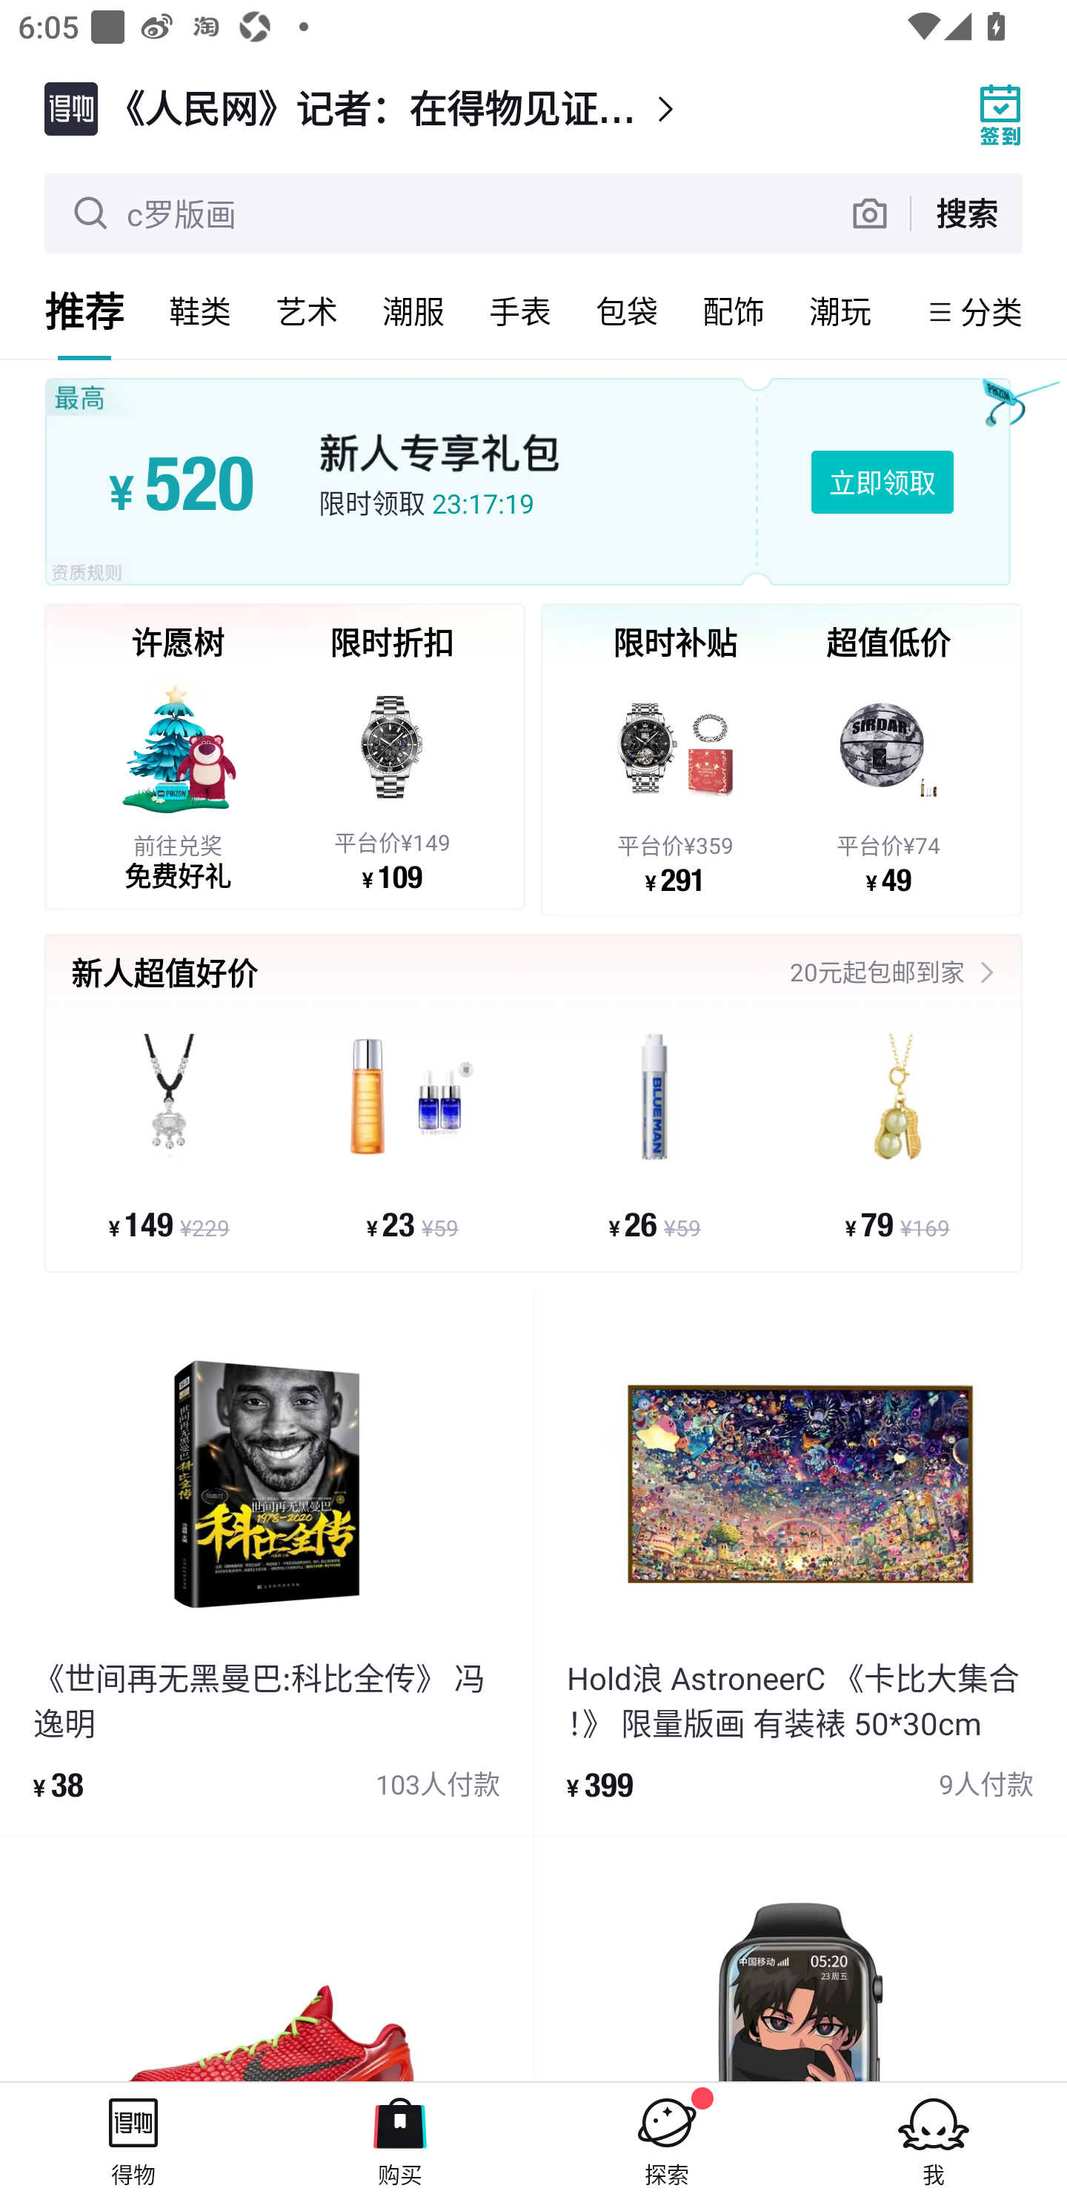  What do you see at coordinates (882, 481) in the screenshot?
I see `立即领取` at bounding box center [882, 481].